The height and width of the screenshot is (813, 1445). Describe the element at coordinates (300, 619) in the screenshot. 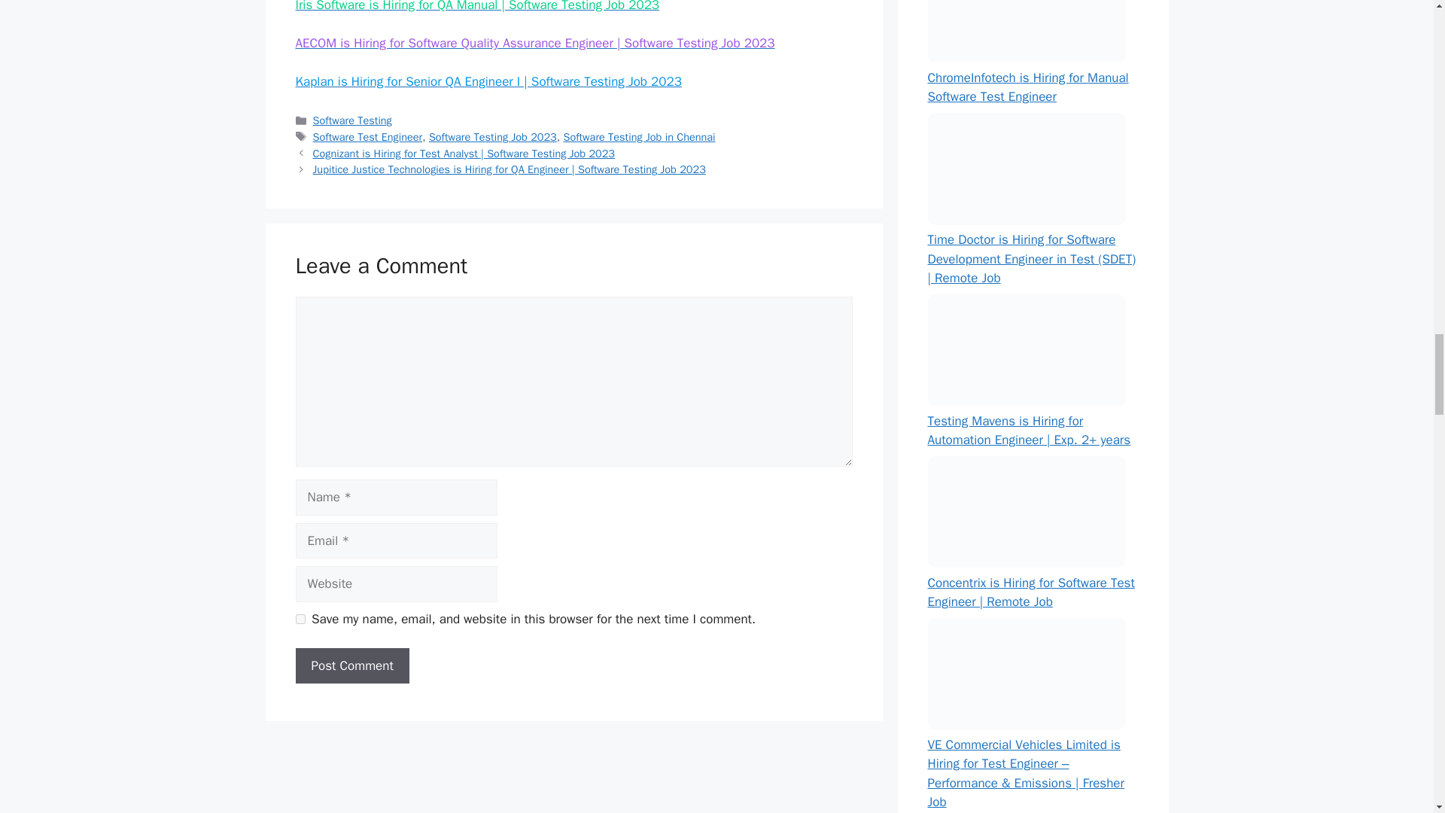

I see `yes` at that location.